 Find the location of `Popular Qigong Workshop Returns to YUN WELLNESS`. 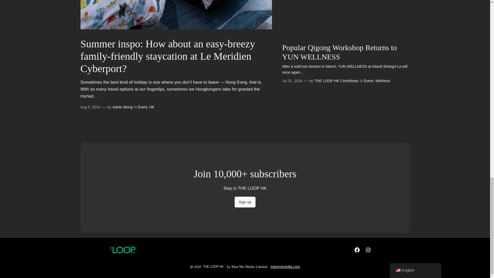

Popular Qigong Workshop Returns to YUN WELLNESS is located at coordinates (346, 52).